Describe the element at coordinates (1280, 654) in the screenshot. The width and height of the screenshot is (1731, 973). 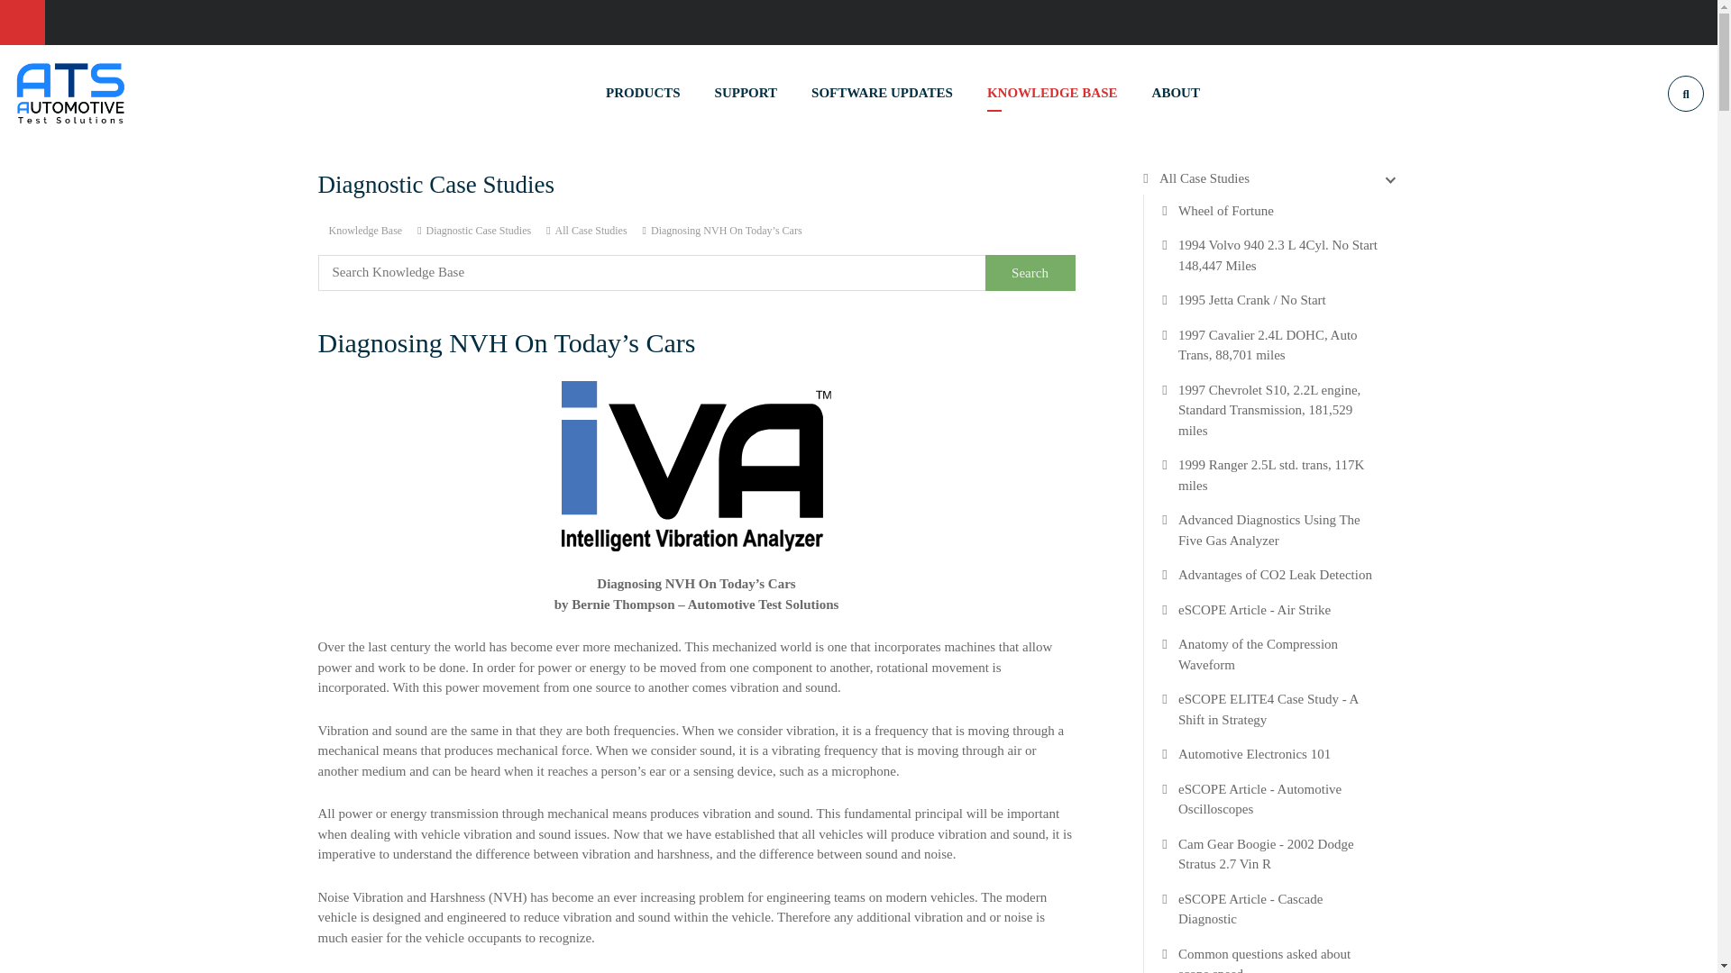
I see `Anatomy of the Compression Waveform` at that location.